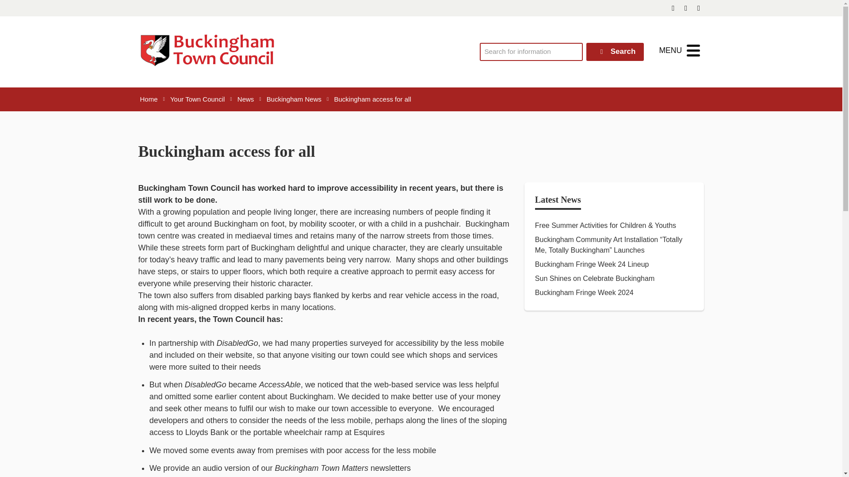 This screenshot has height=477, width=849. What do you see at coordinates (149, 99) in the screenshot?
I see `Go to Home.` at bounding box center [149, 99].